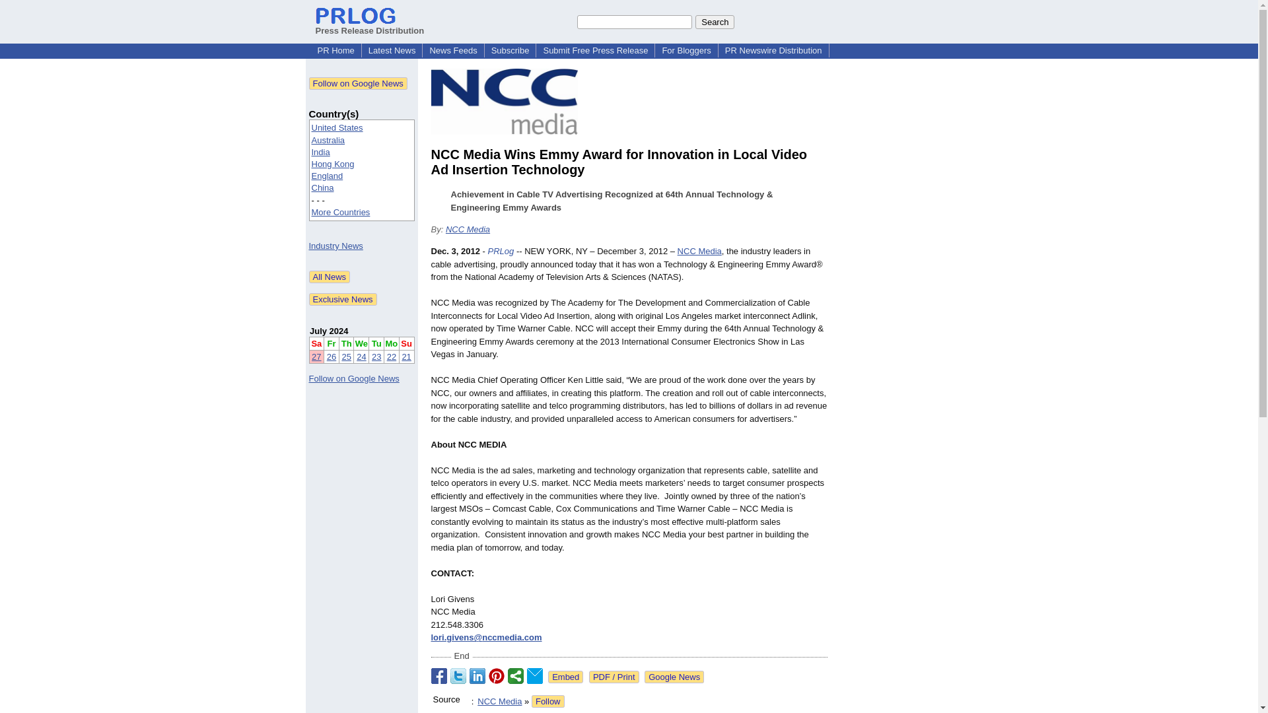  What do you see at coordinates (515, 675) in the screenshot?
I see `Share on StumbleUpon, Digg, etc` at bounding box center [515, 675].